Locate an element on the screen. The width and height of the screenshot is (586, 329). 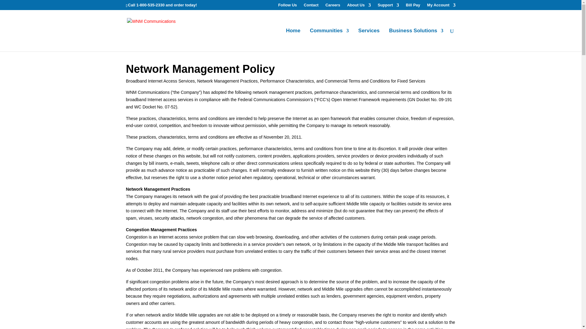
About Us is located at coordinates (358, 6).